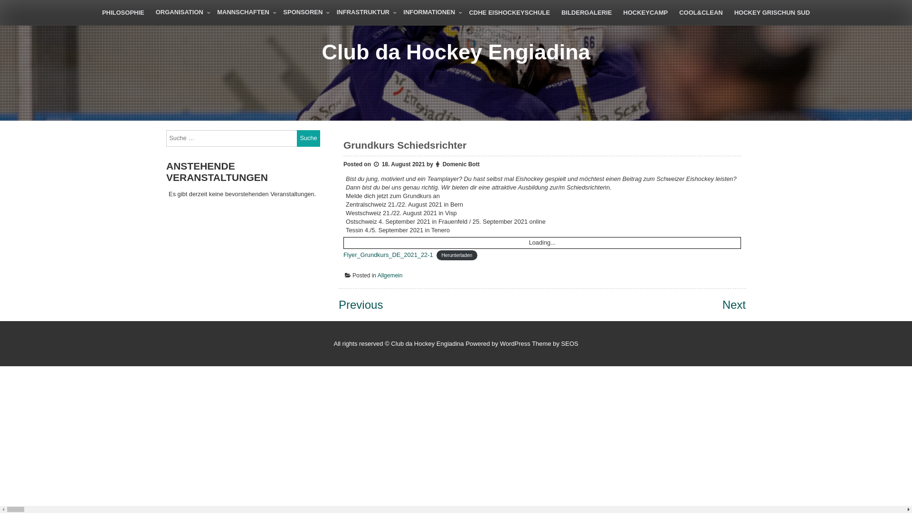 This screenshot has width=912, height=513. What do you see at coordinates (457, 256) in the screenshot?
I see `Herunterladen` at bounding box center [457, 256].